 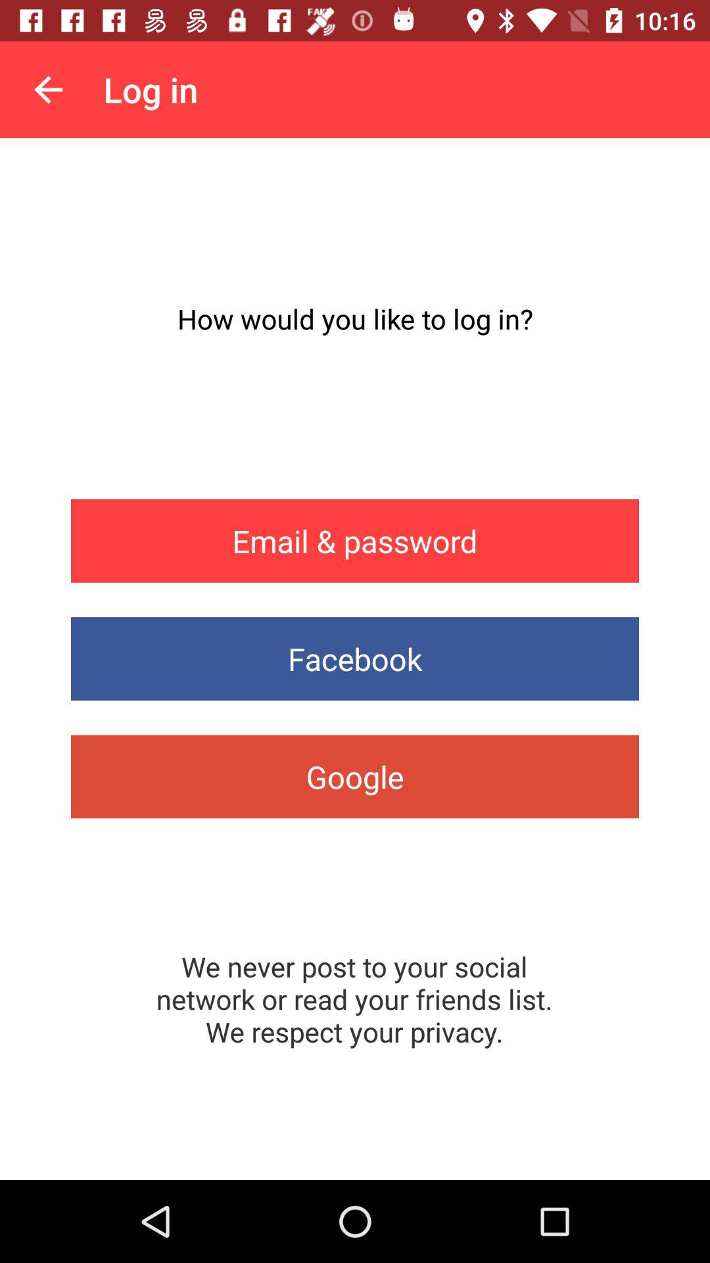 I want to click on press google, so click(x=355, y=776).